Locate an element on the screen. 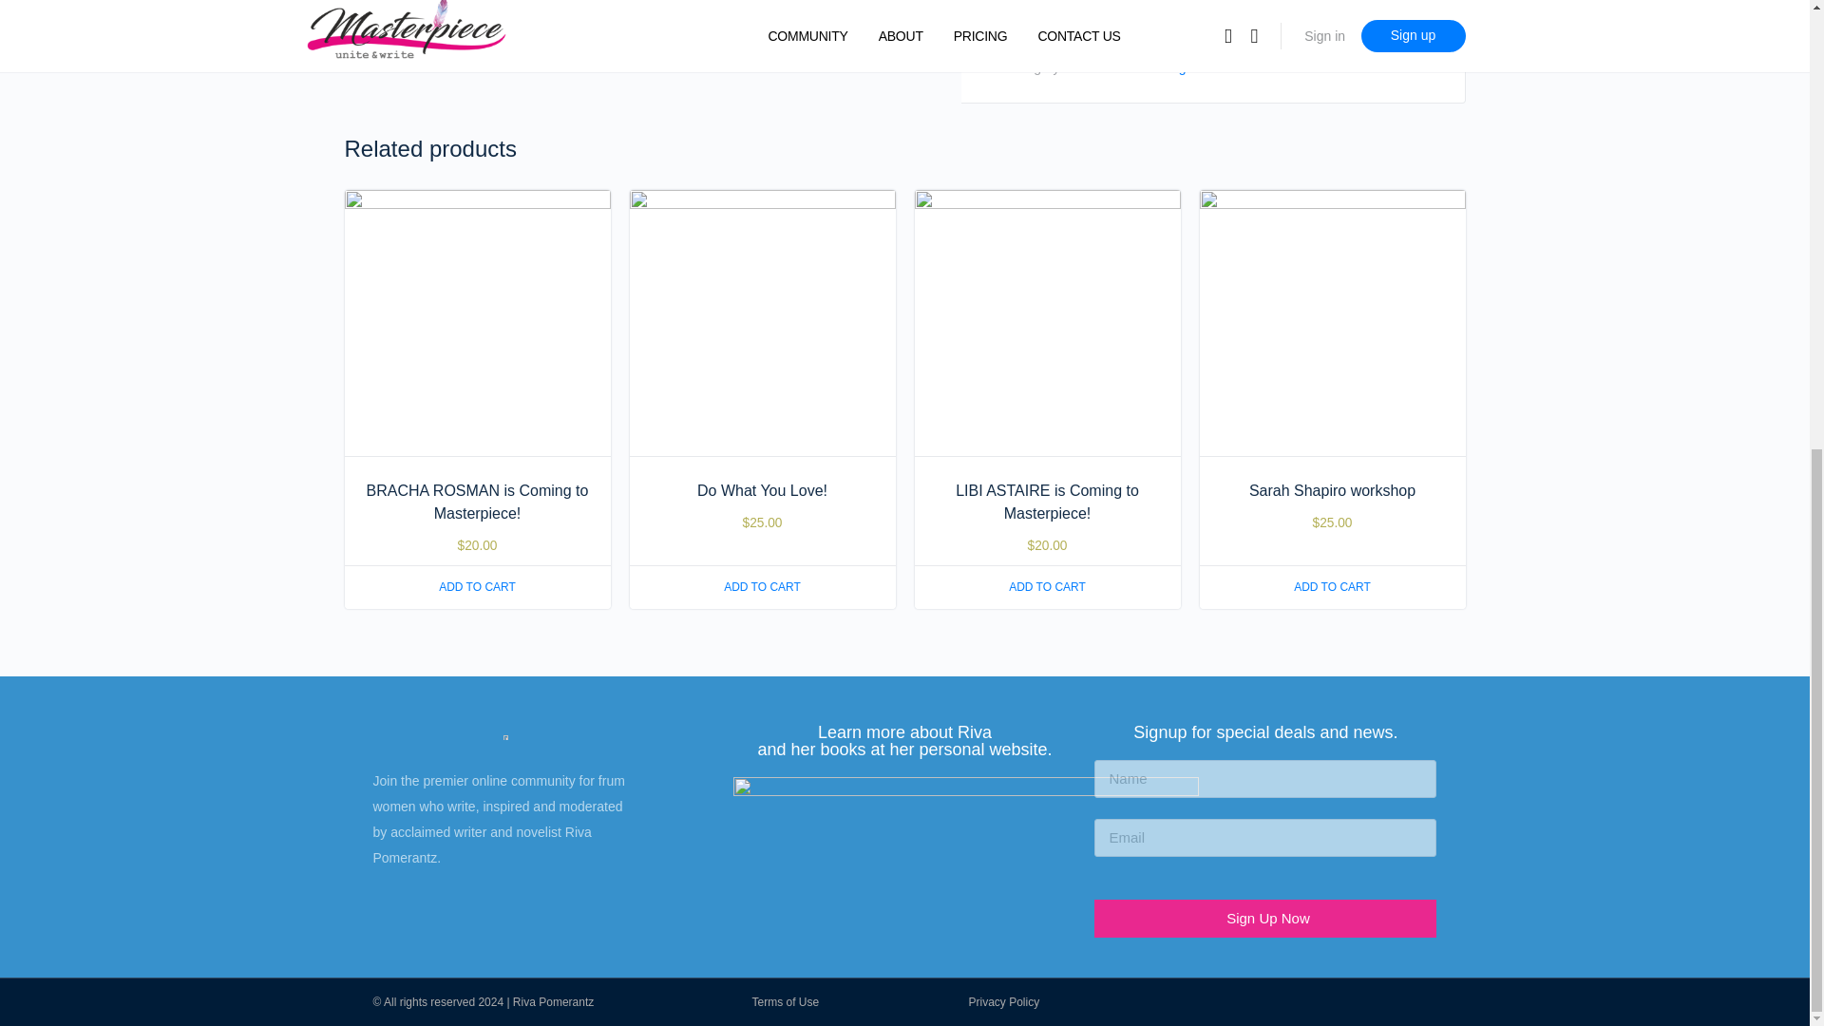  ADD TO CART is located at coordinates (1047, 587).